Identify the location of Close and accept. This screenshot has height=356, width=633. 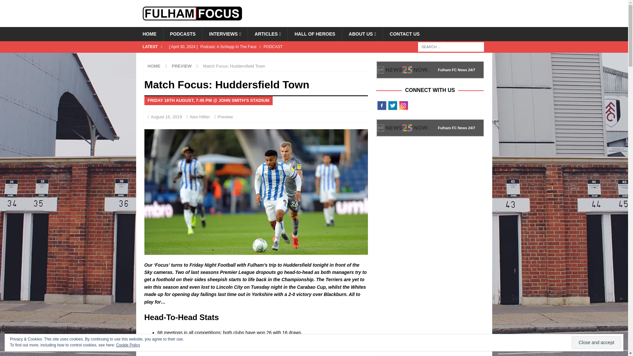
(596, 342).